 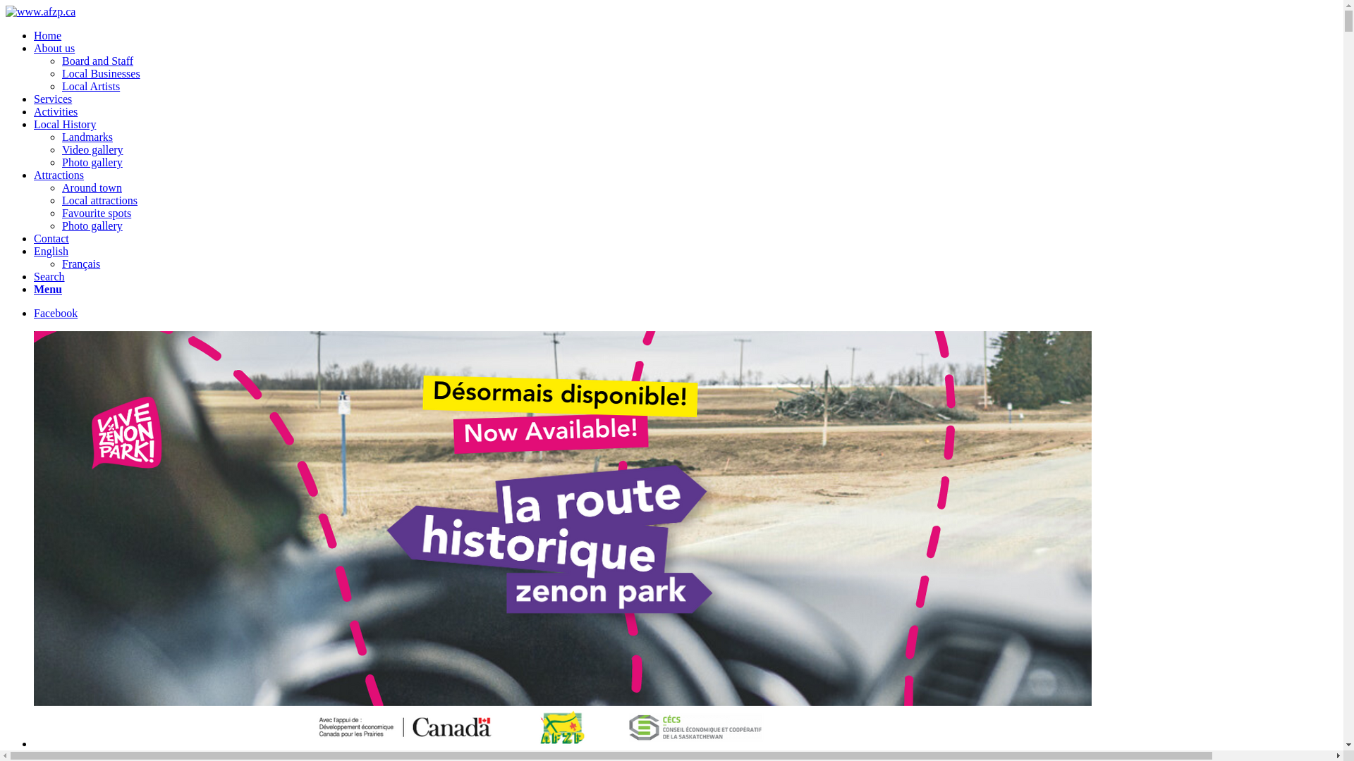 I want to click on Board and Staff, so click(x=97, y=61).